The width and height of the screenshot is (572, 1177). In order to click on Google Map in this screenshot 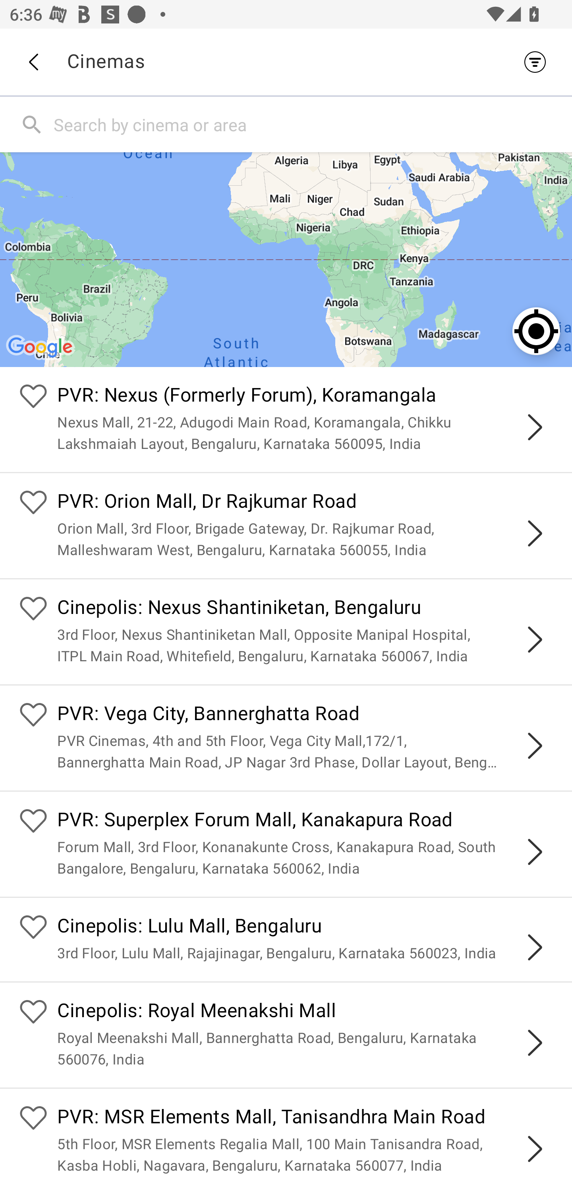, I will do `click(286, 259)`.